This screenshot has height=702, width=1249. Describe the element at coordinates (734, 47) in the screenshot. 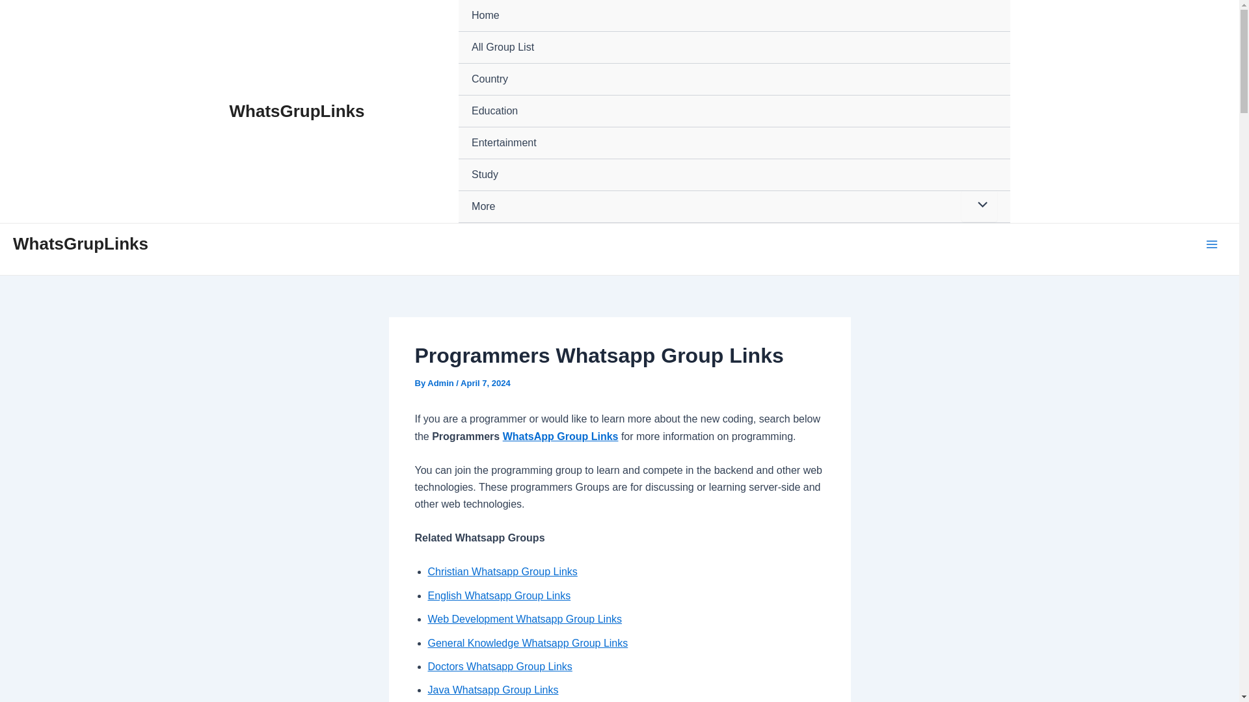

I see `All Group List` at that location.